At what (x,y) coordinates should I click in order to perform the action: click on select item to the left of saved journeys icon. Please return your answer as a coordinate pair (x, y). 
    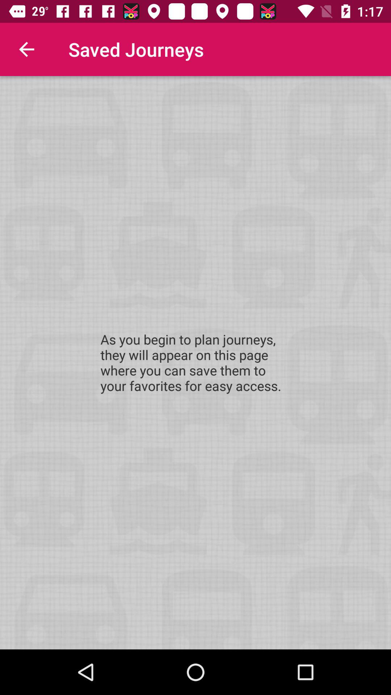
    Looking at the image, I should click on (26, 49).